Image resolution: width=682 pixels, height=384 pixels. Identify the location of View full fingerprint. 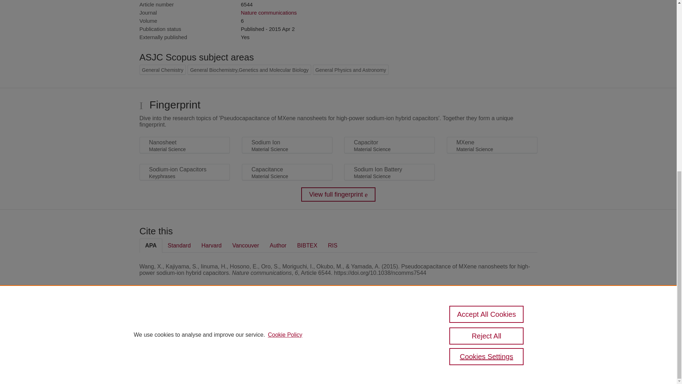
(338, 194).